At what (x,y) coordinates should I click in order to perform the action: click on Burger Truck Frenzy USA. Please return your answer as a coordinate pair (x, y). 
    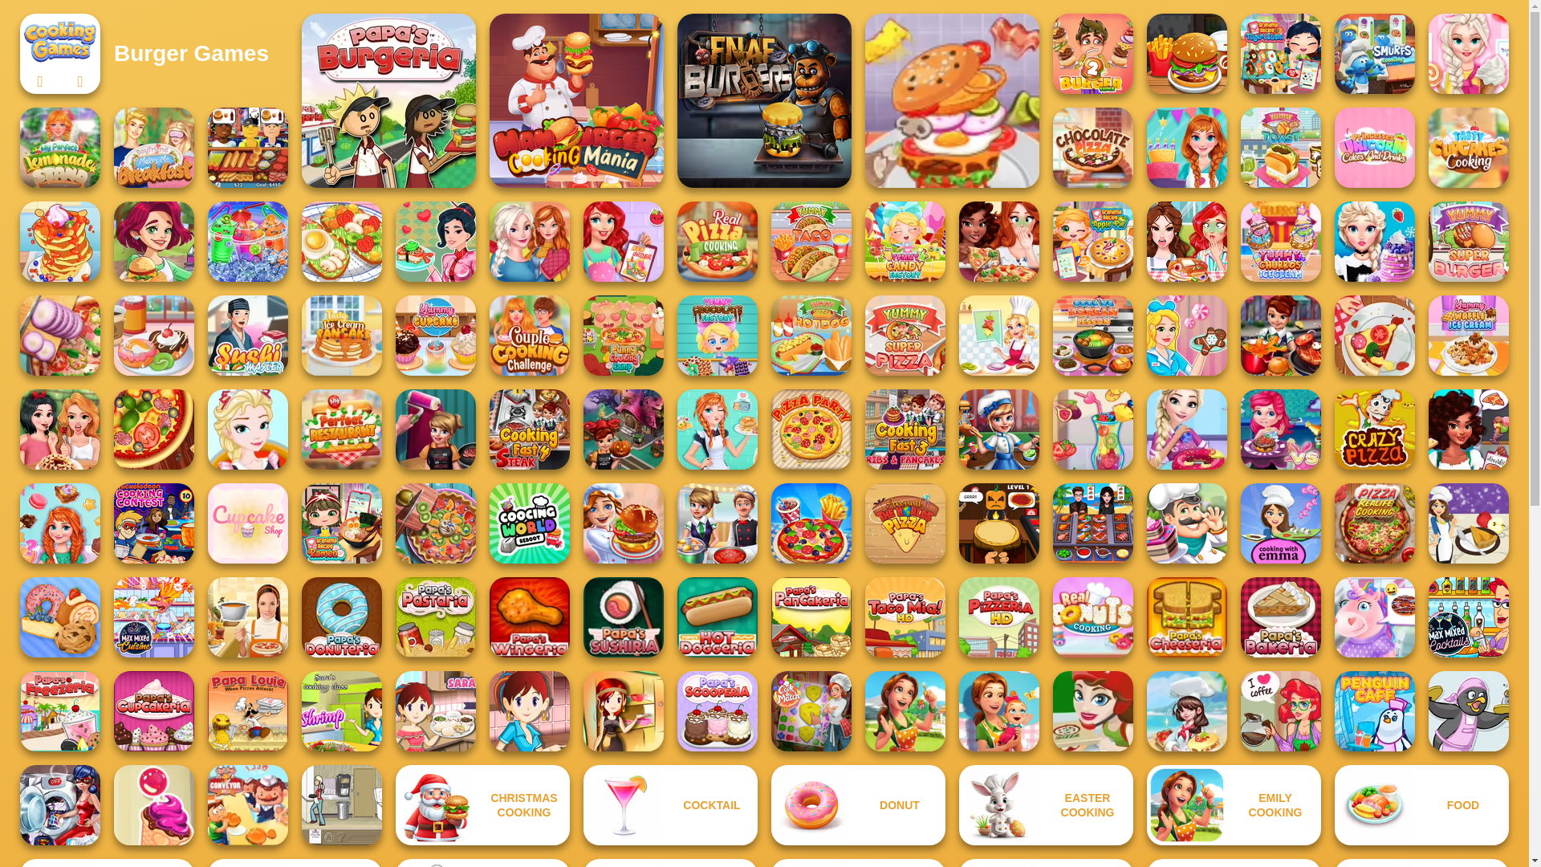
    Looking at the image, I should click on (154, 241).